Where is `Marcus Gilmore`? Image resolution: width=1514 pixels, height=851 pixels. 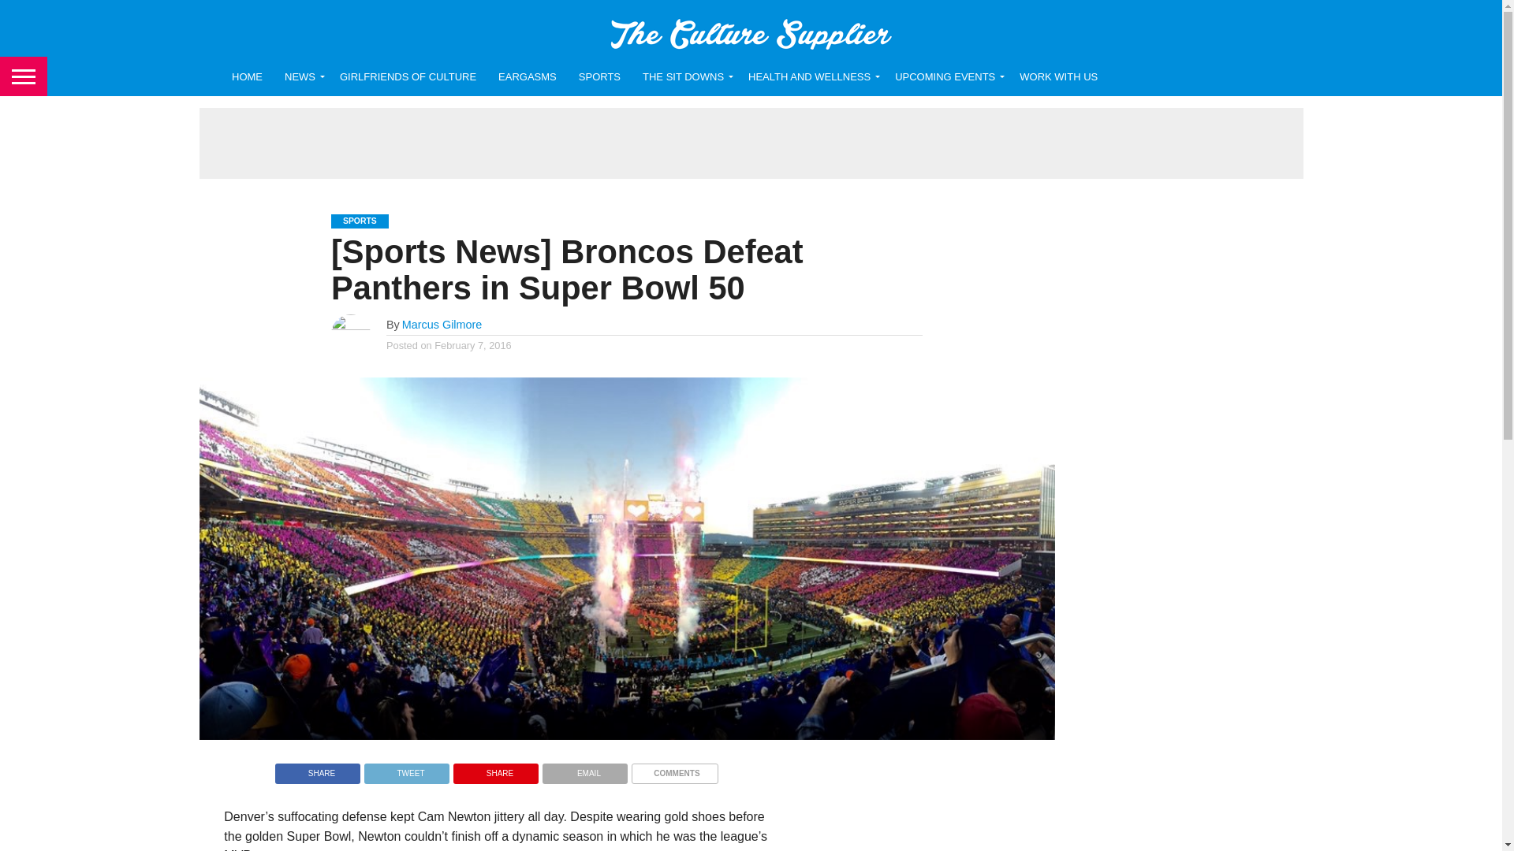 Marcus Gilmore is located at coordinates (442, 325).